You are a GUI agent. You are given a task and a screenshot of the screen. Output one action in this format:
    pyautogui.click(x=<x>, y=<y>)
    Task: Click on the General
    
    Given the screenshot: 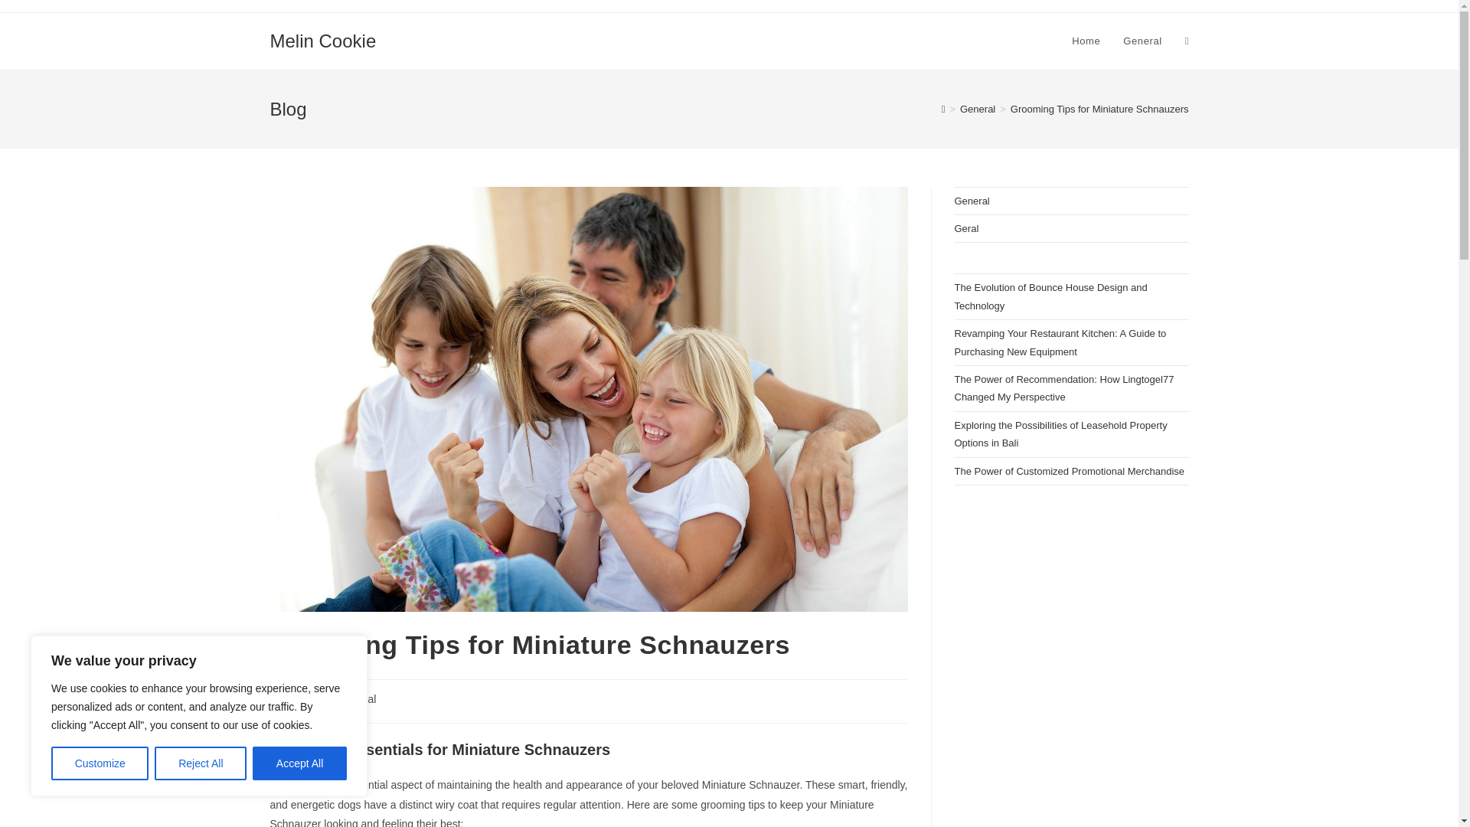 What is the action you would take?
    pyautogui.click(x=356, y=699)
    